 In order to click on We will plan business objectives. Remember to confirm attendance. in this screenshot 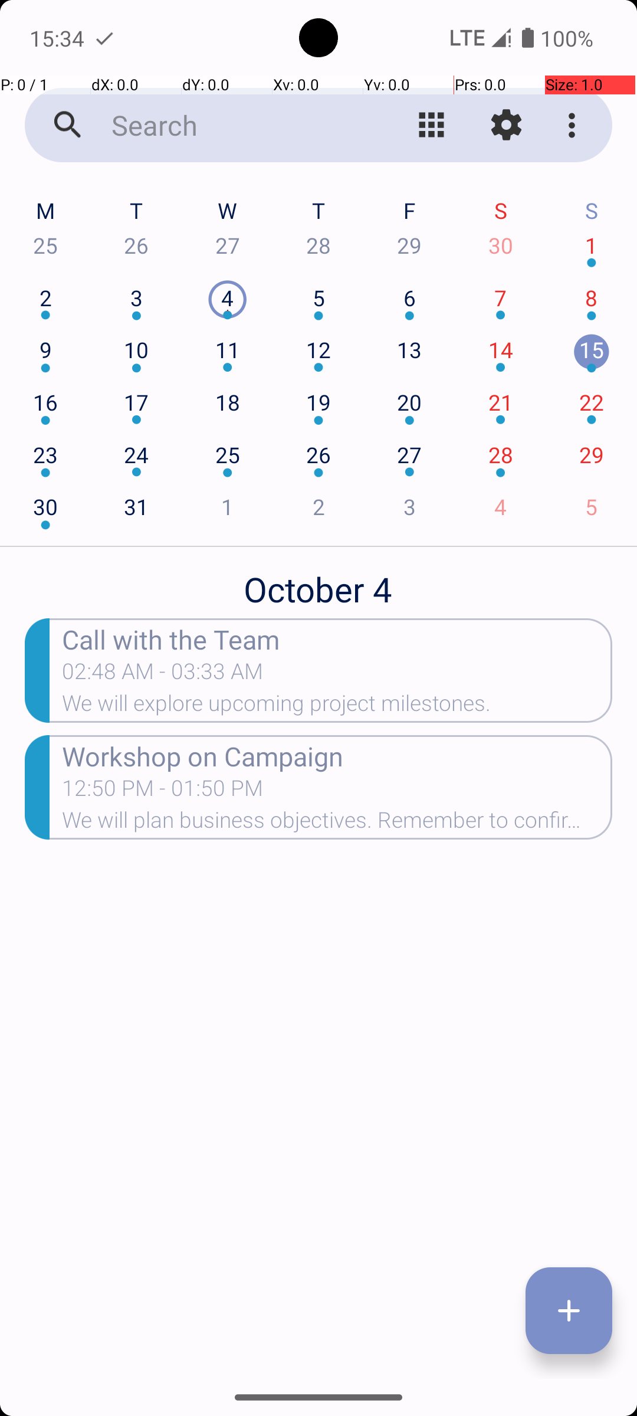, I will do `click(337, 824)`.